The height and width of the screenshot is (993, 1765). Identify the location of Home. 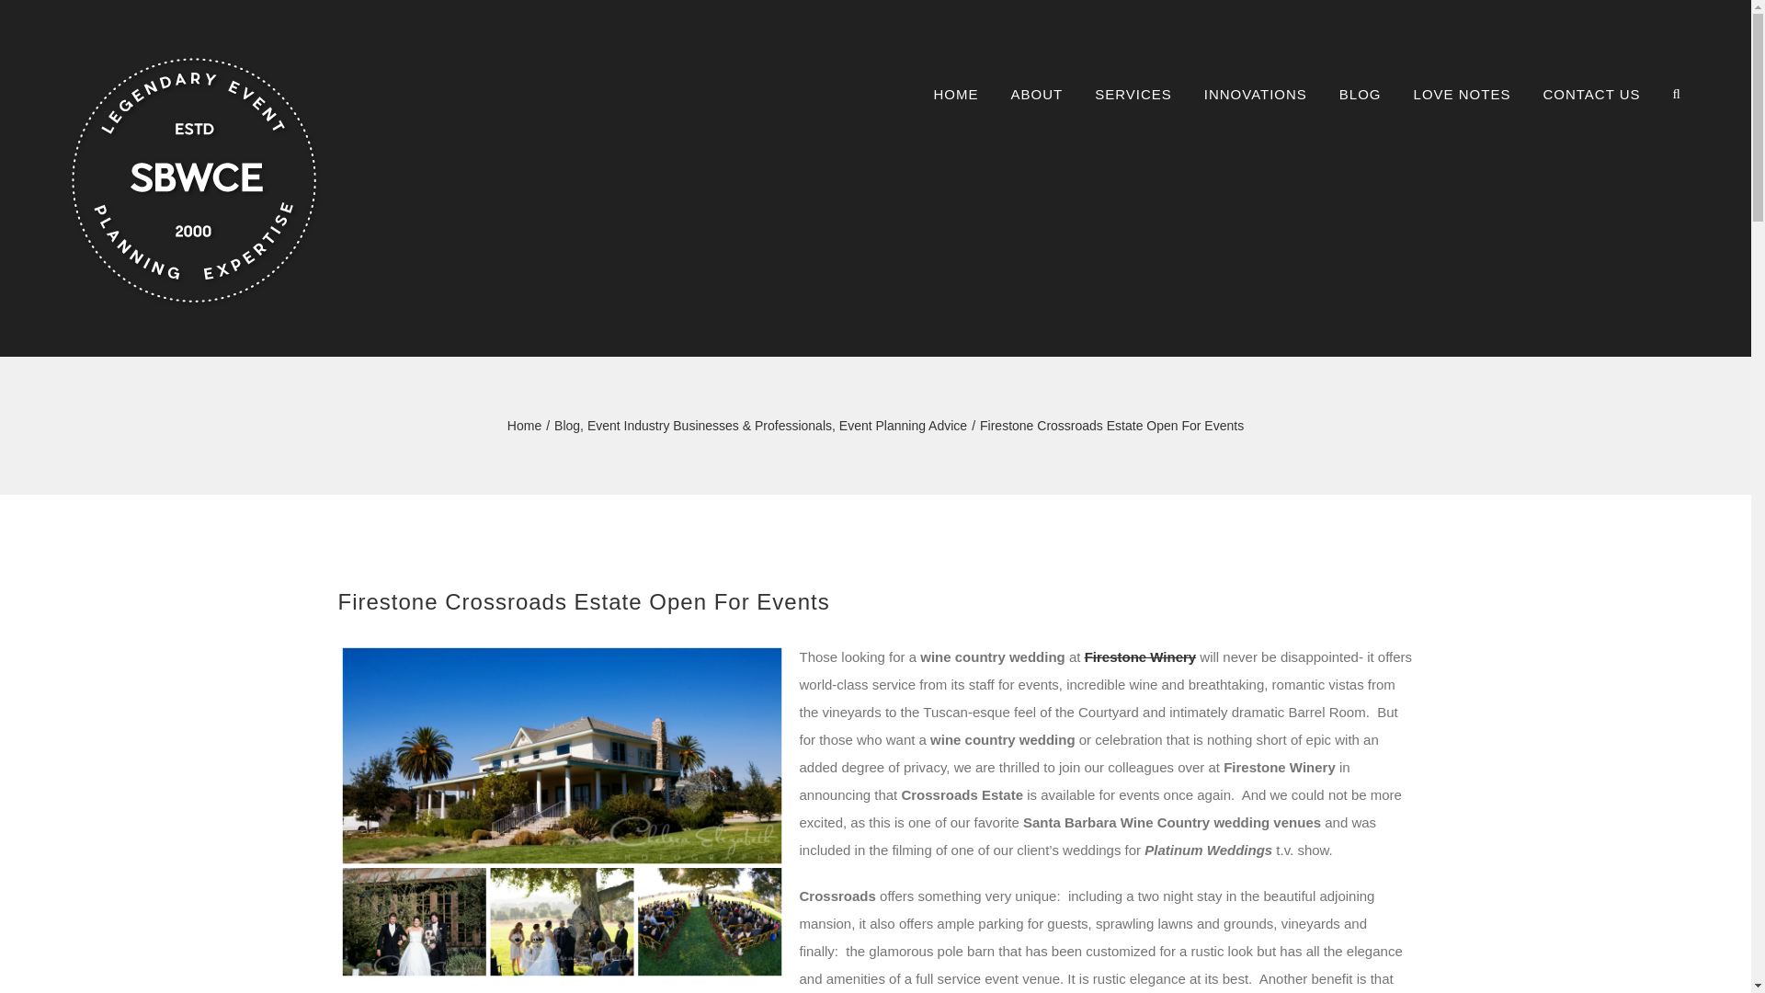
(524, 425).